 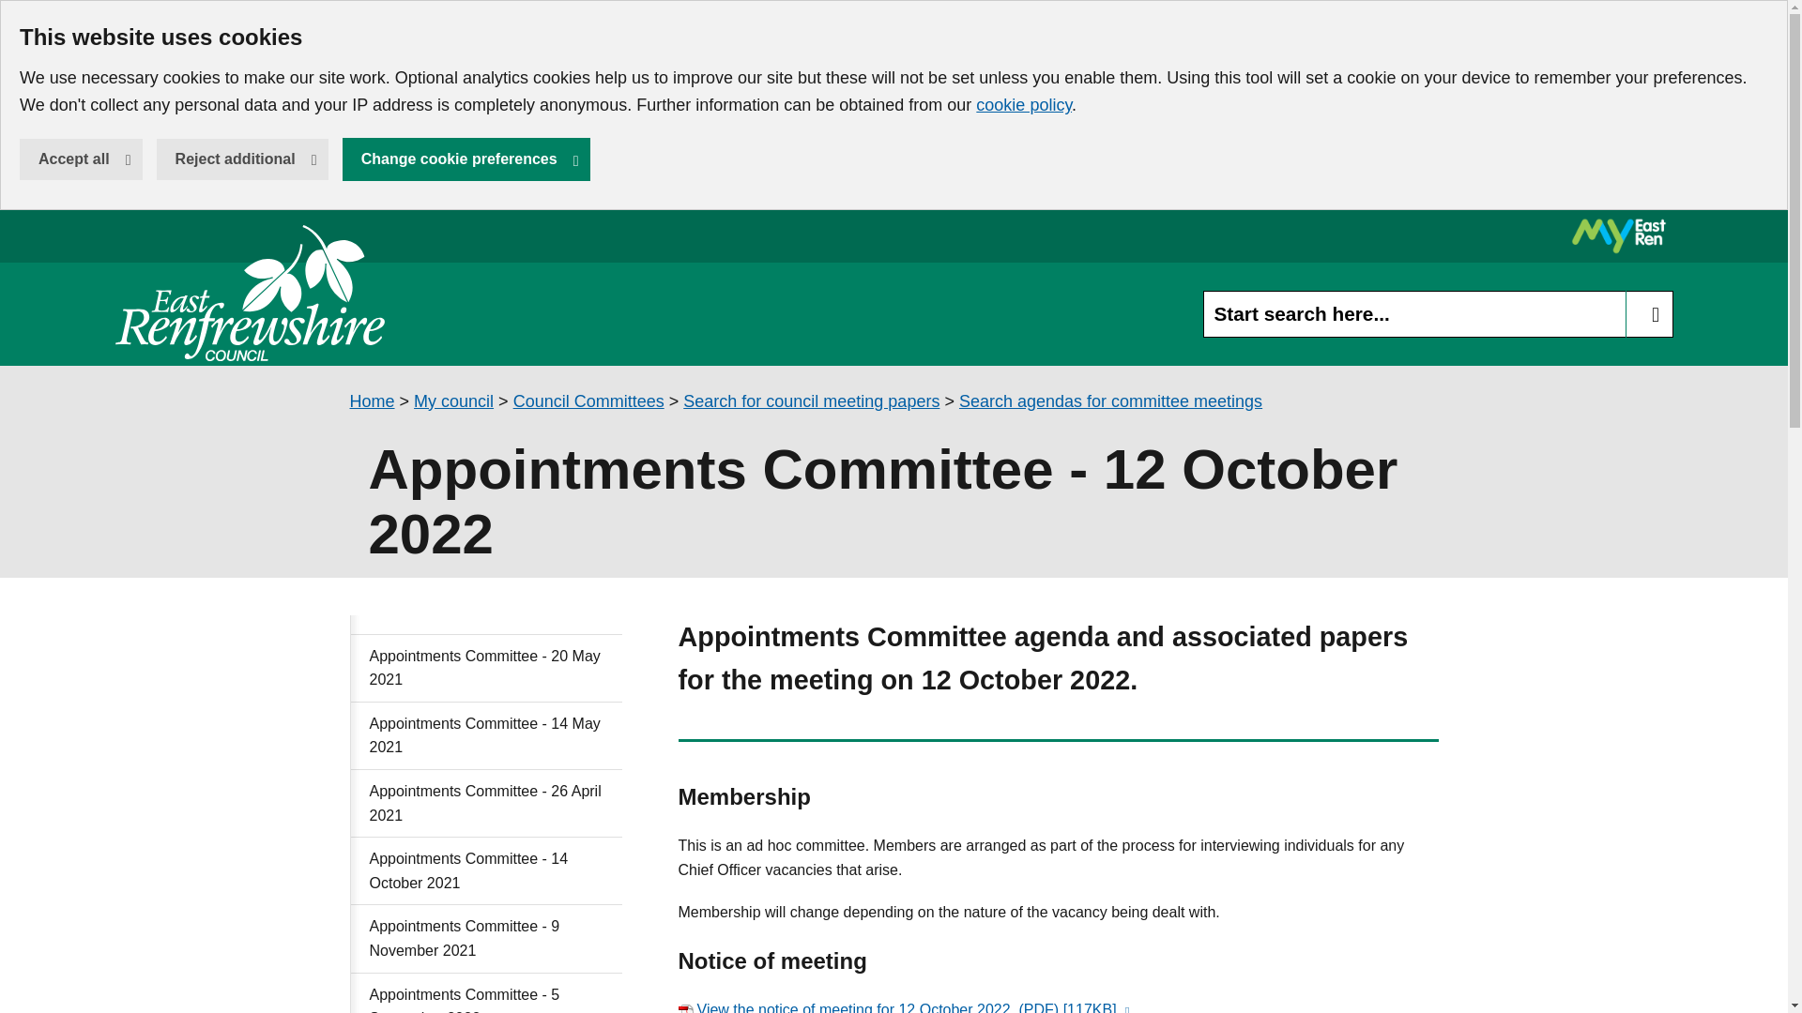 I want to click on Home, so click(x=372, y=401).